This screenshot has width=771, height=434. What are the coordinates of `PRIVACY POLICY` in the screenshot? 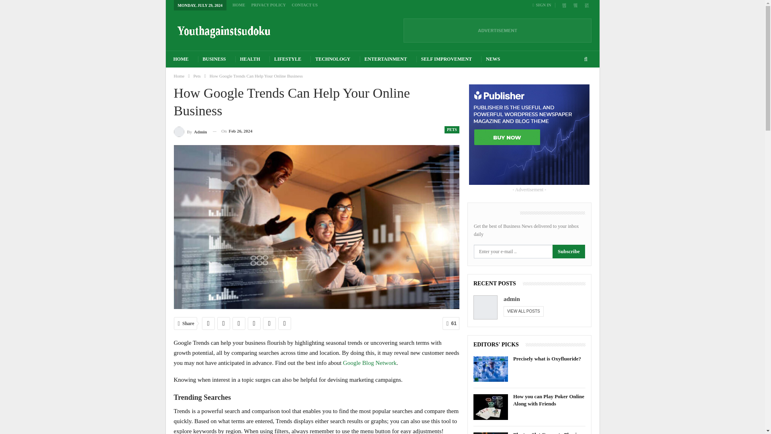 It's located at (268, 5).